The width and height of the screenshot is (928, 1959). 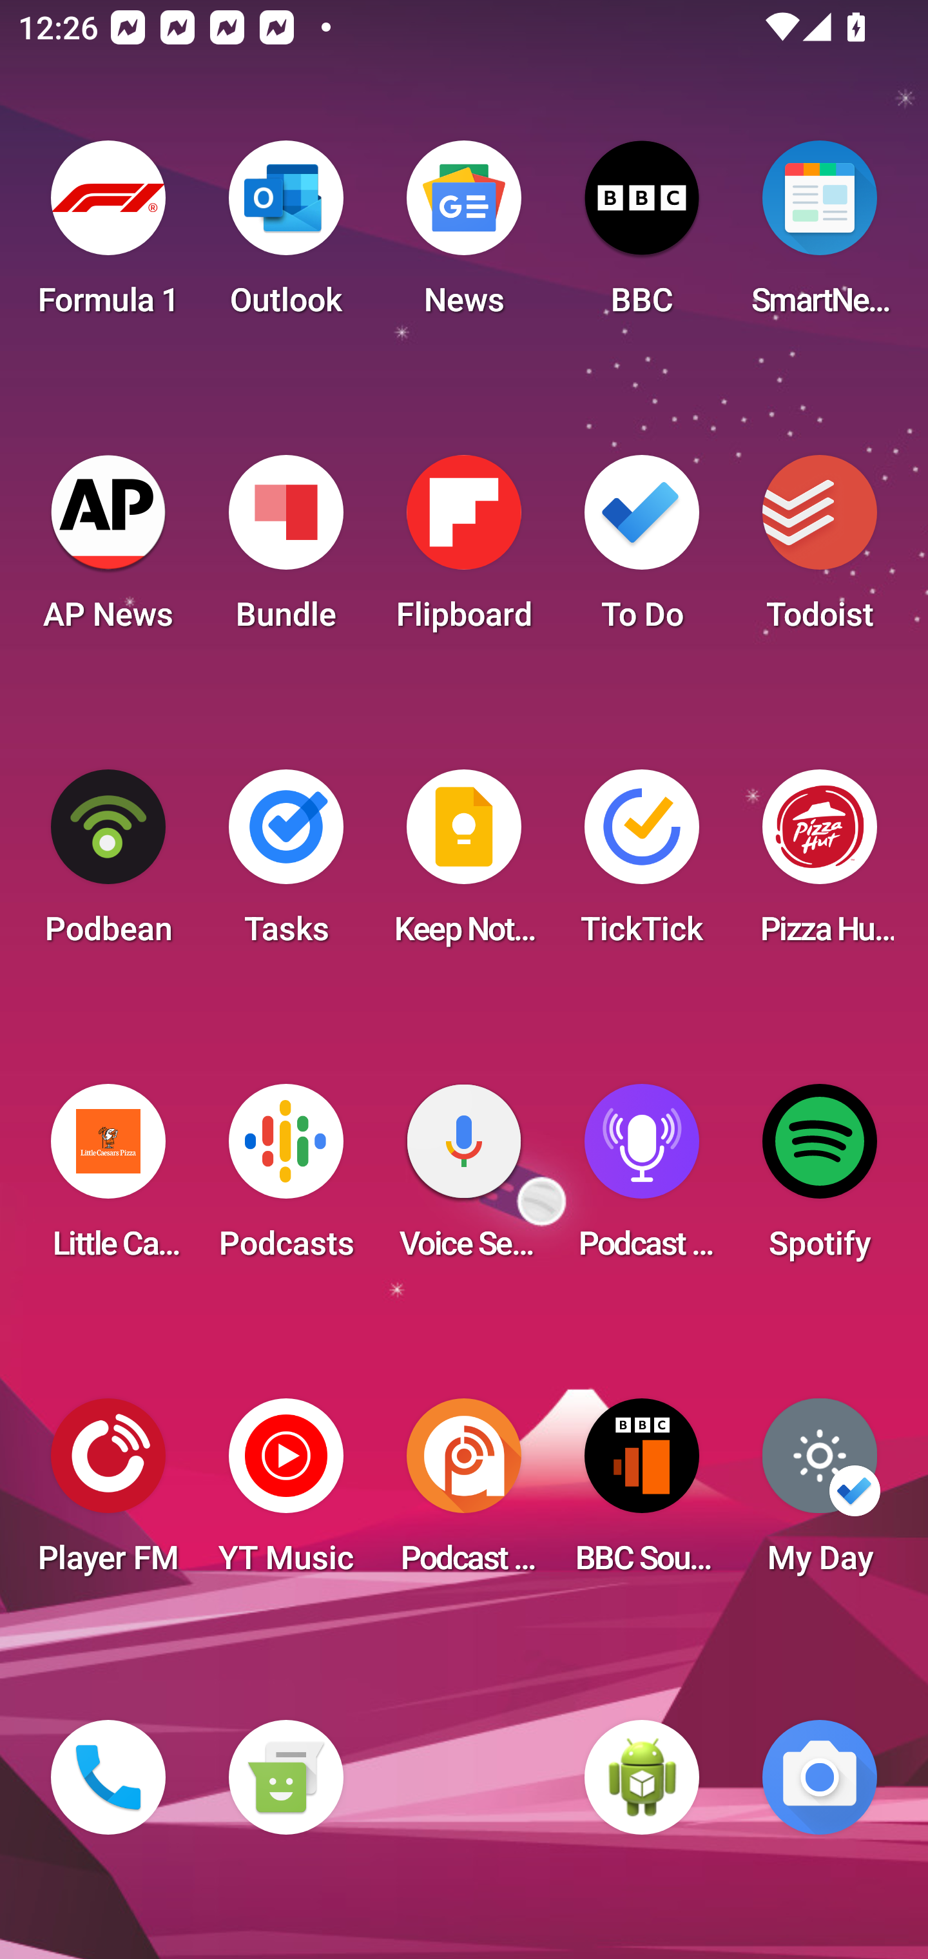 I want to click on Phone, so click(x=108, y=1777).